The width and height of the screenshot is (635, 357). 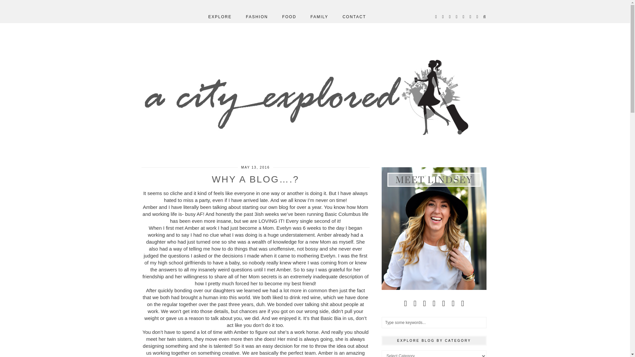 I want to click on EXPLORE, so click(x=220, y=17).